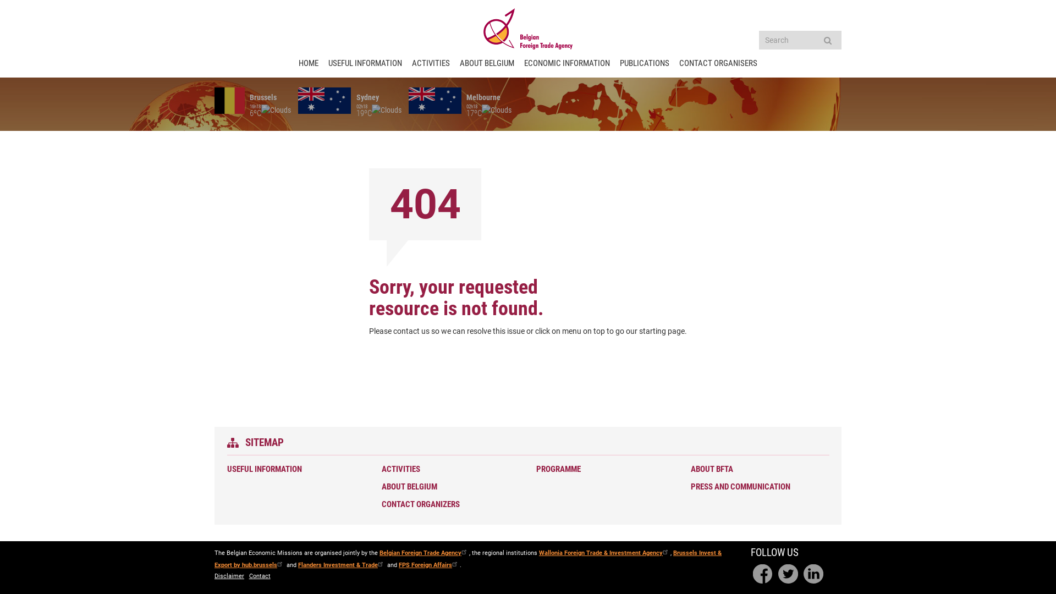 This screenshot has width=1056, height=594. What do you see at coordinates (431, 64) in the screenshot?
I see `ACTIVITIES` at bounding box center [431, 64].